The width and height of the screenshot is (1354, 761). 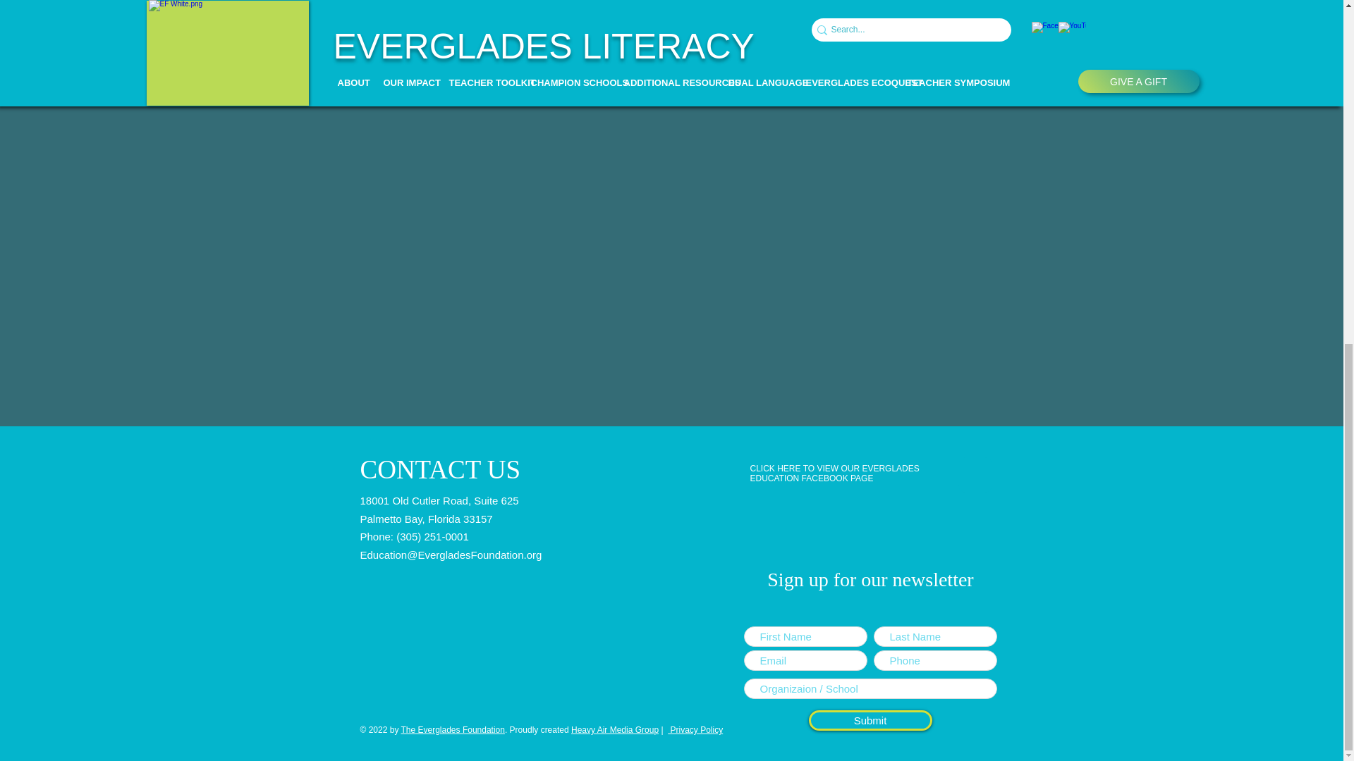 I want to click on Heavy Air Media Group, so click(x=615, y=730).